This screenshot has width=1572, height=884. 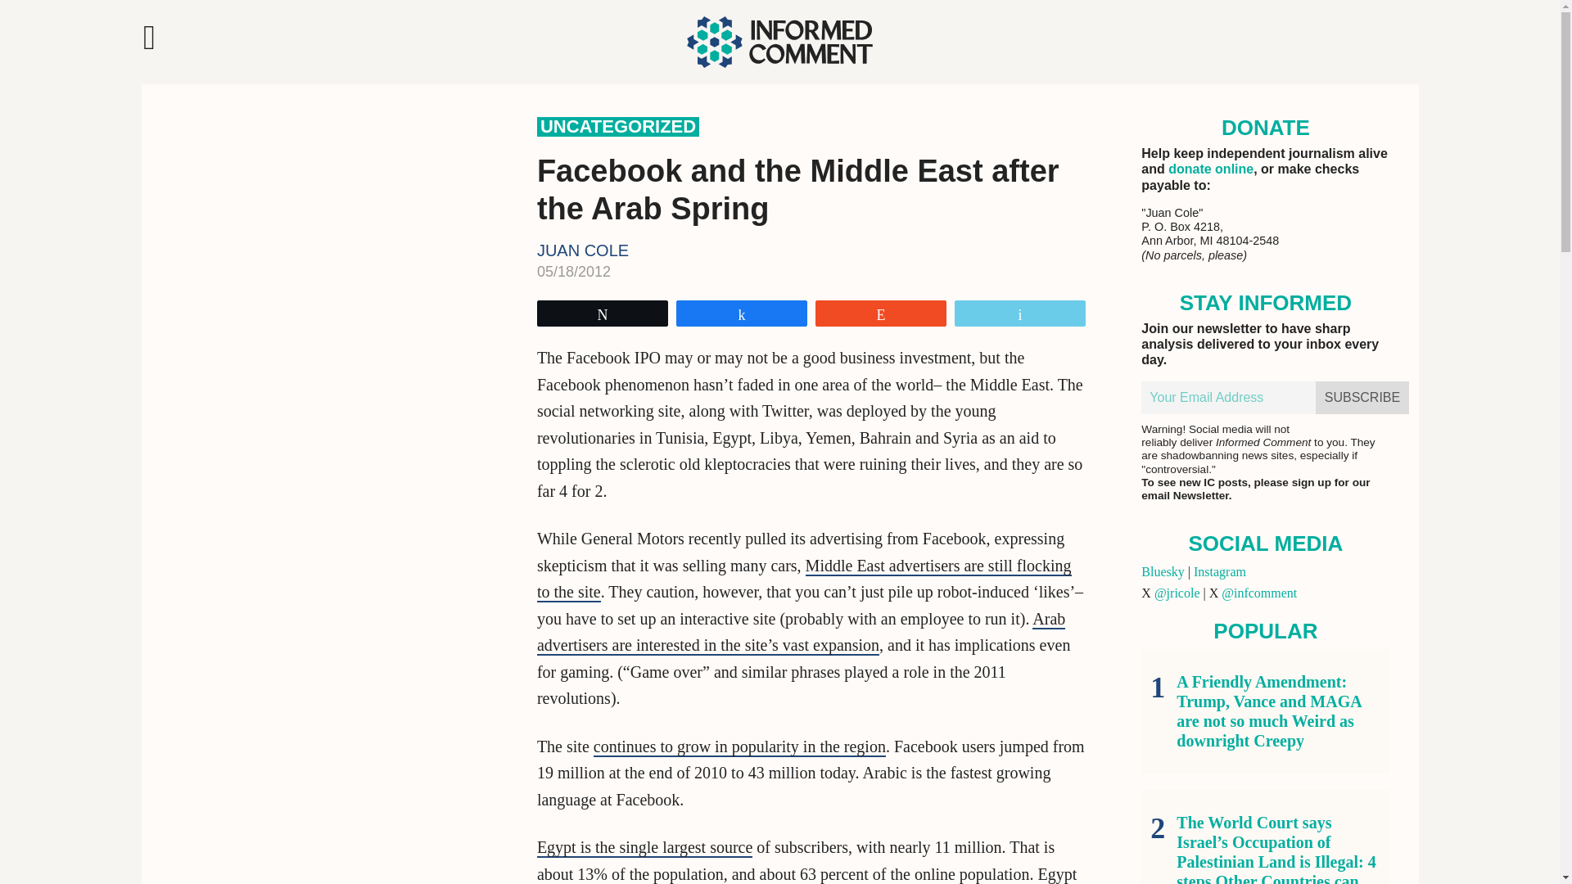 What do you see at coordinates (583, 250) in the screenshot?
I see `JUAN COLE` at bounding box center [583, 250].